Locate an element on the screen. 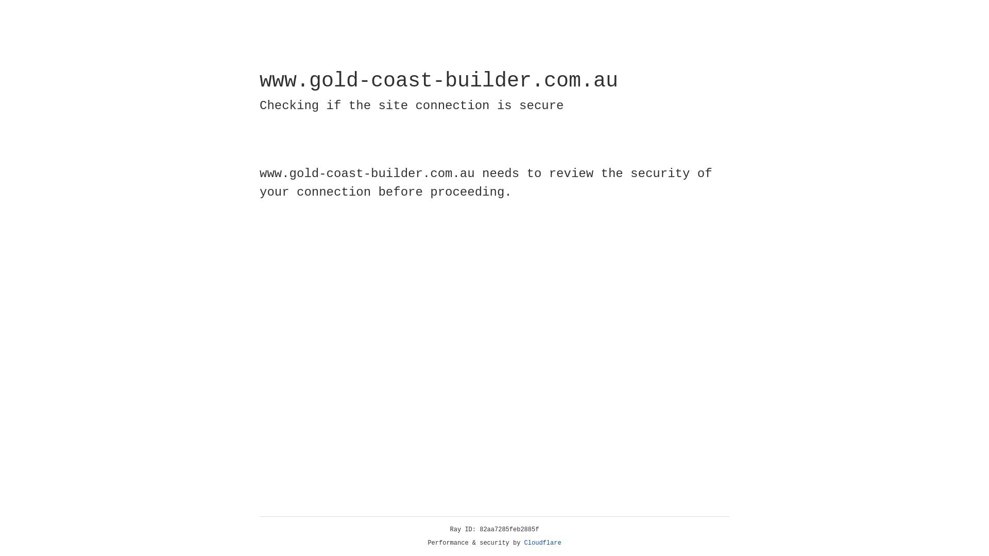  Cloudflare is located at coordinates (543, 543).